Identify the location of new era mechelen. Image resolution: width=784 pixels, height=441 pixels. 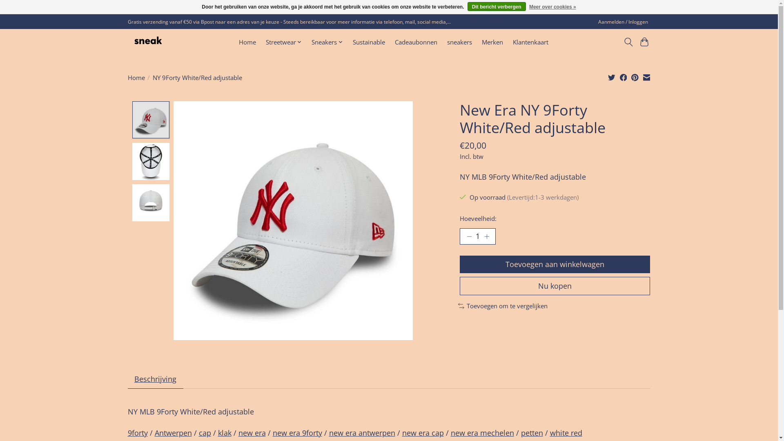
(483, 433).